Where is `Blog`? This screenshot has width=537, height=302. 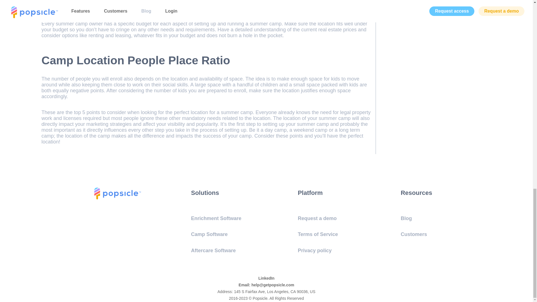
Blog is located at coordinates (406, 218).